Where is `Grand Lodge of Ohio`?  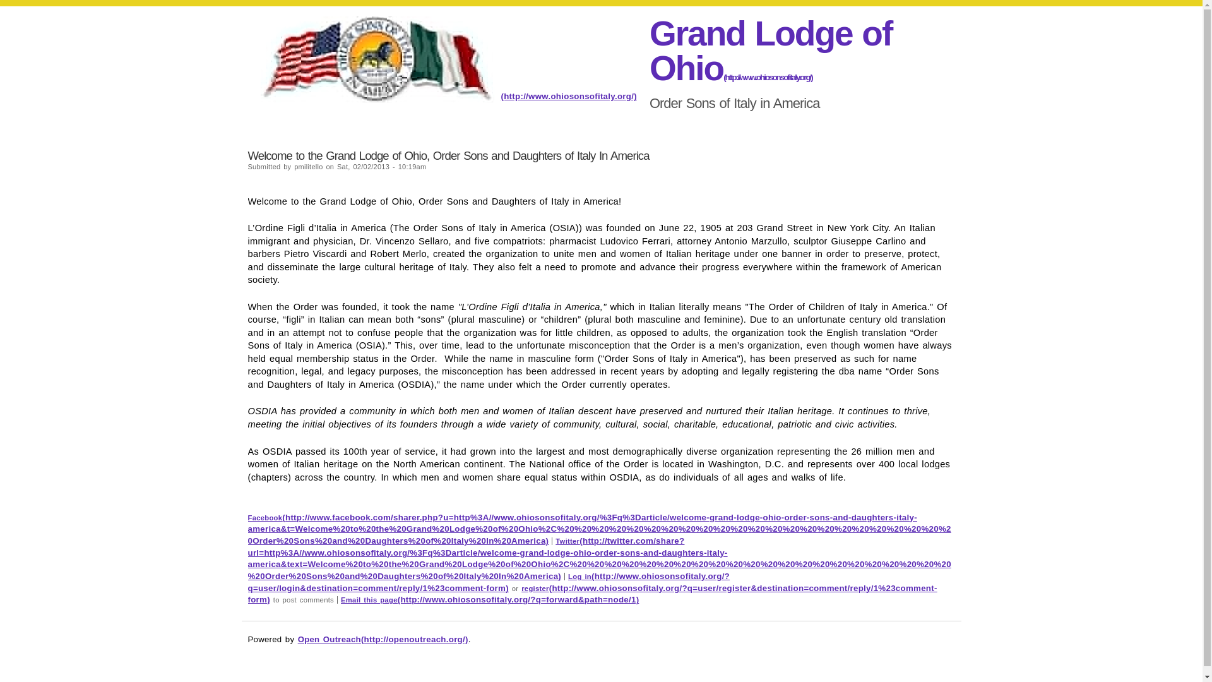
Grand Lodge of Ohio is located at coordinates (771, 51).